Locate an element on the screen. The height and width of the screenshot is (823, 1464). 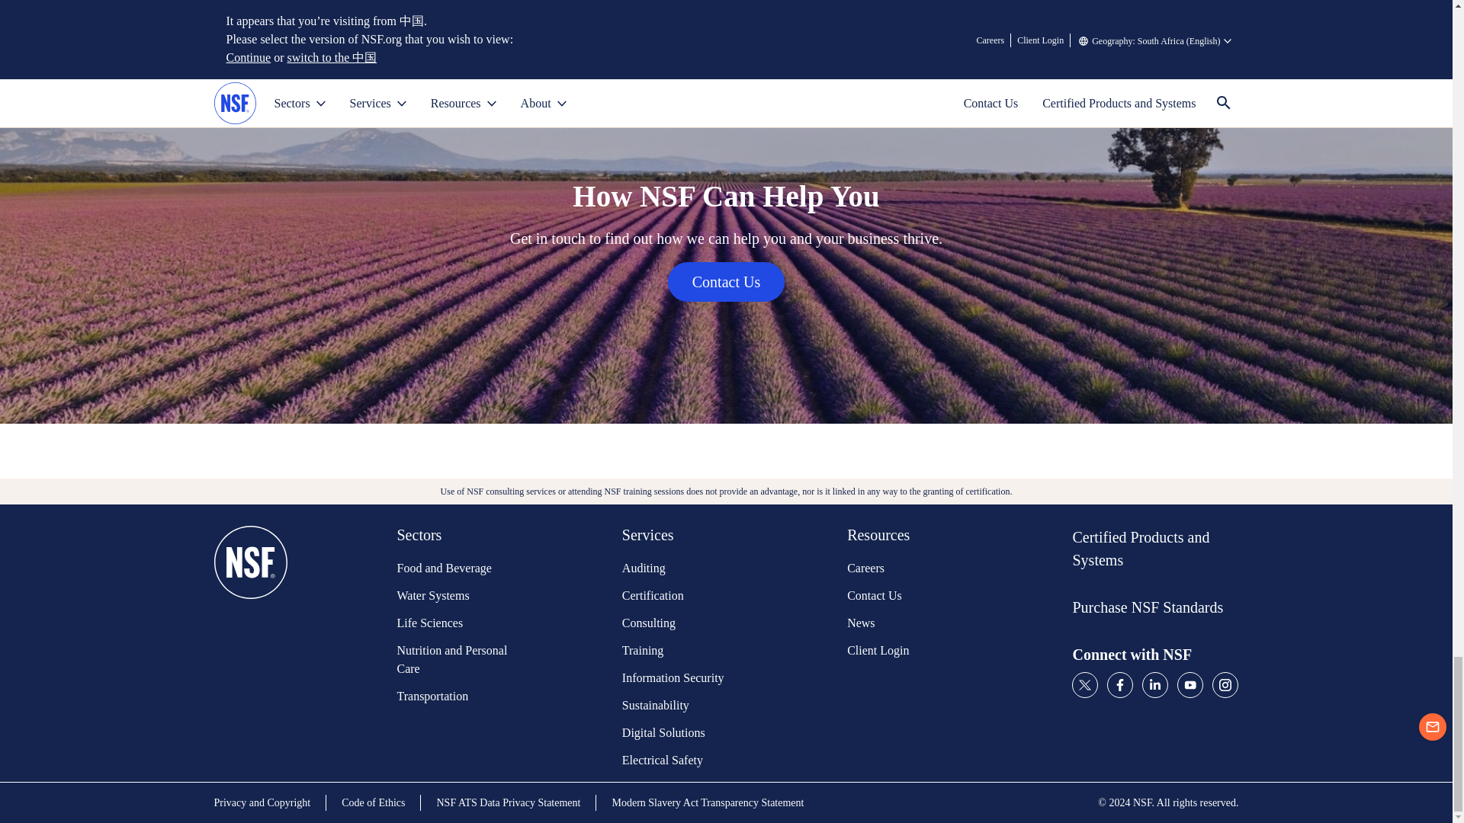
Transportation is located at coordinates (454, 696).